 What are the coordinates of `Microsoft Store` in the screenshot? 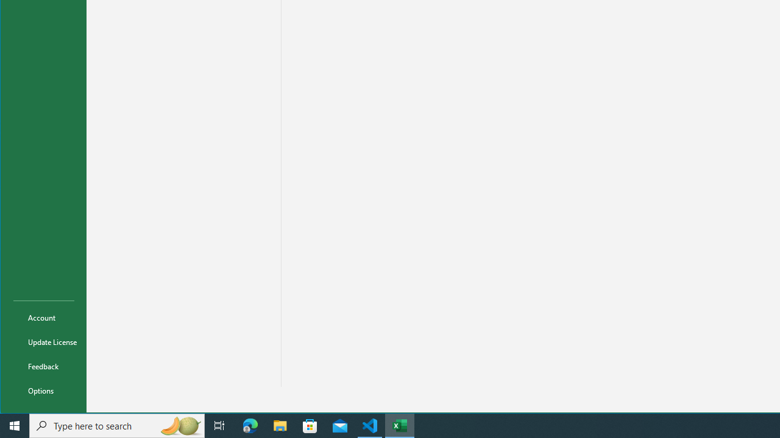 It's located at (310, 426).